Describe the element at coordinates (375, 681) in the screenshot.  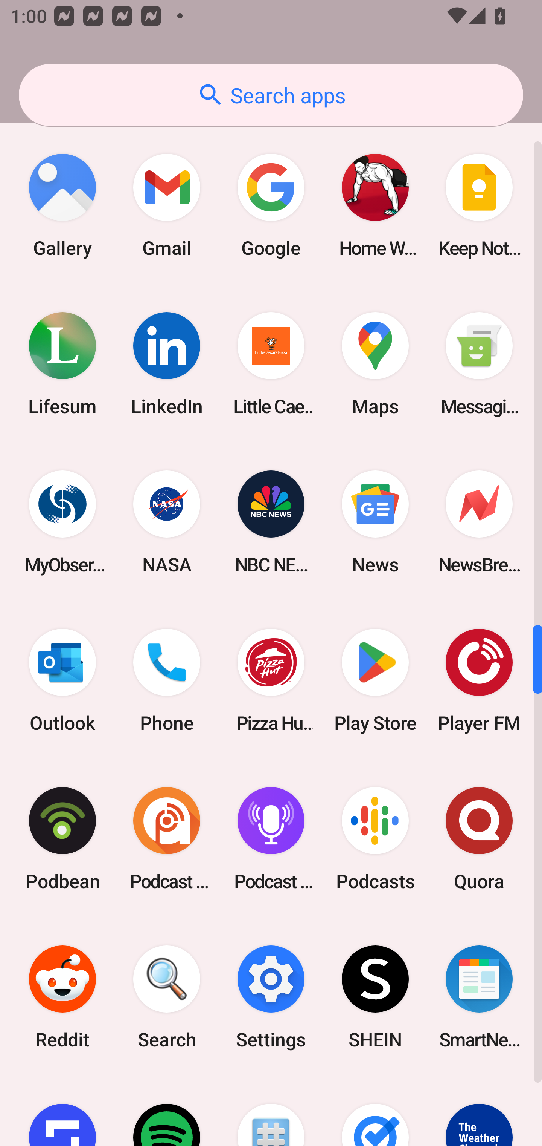
I see `Play Store` at that location.